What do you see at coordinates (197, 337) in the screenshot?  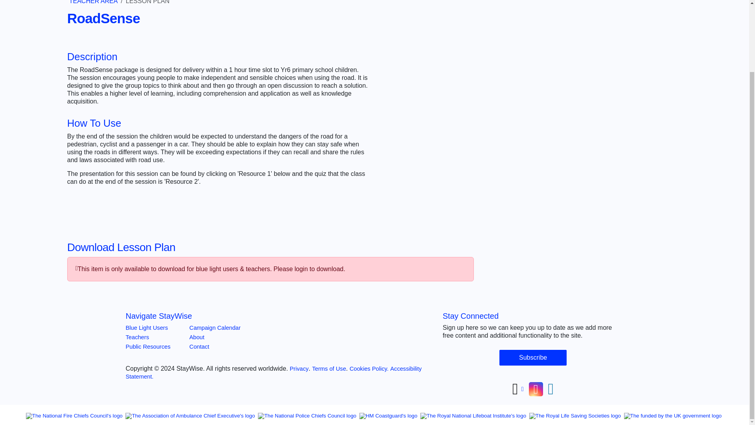 I see `About` at bounding box center [197, 337].